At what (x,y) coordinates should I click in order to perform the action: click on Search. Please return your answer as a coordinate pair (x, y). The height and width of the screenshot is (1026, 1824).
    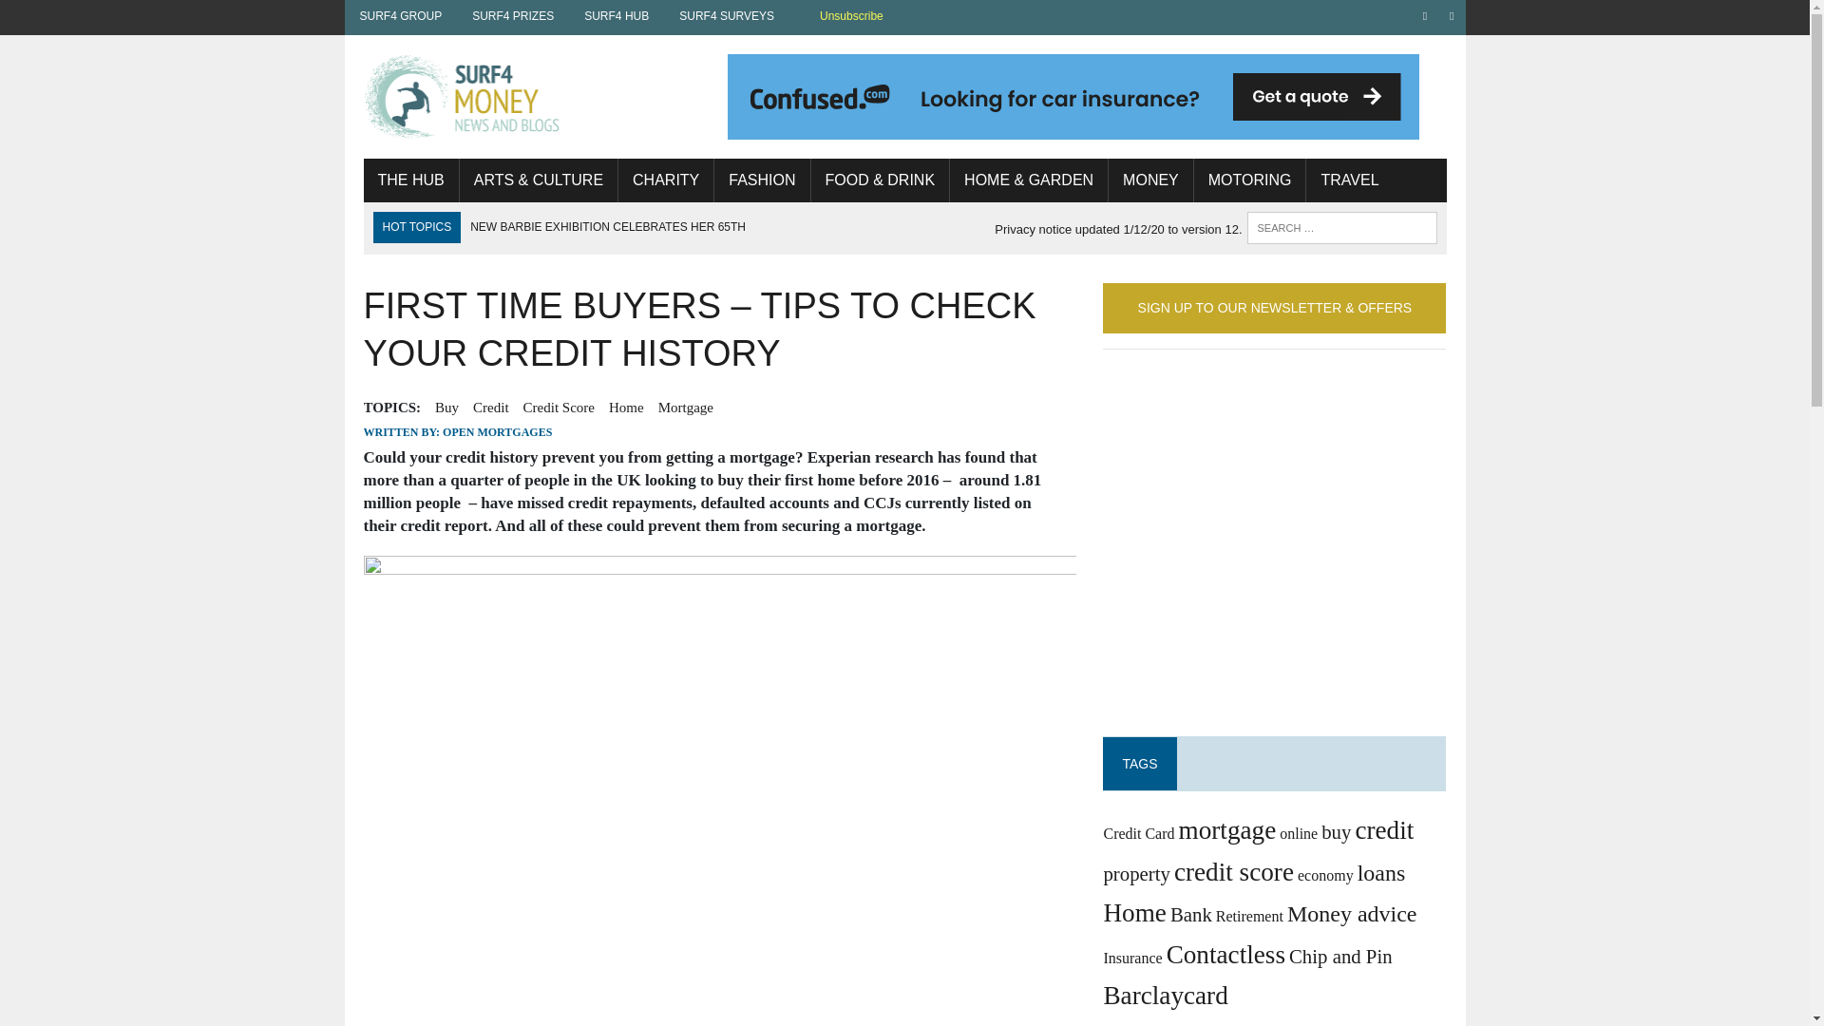
    Looking at the image, I should click on (95, 18).